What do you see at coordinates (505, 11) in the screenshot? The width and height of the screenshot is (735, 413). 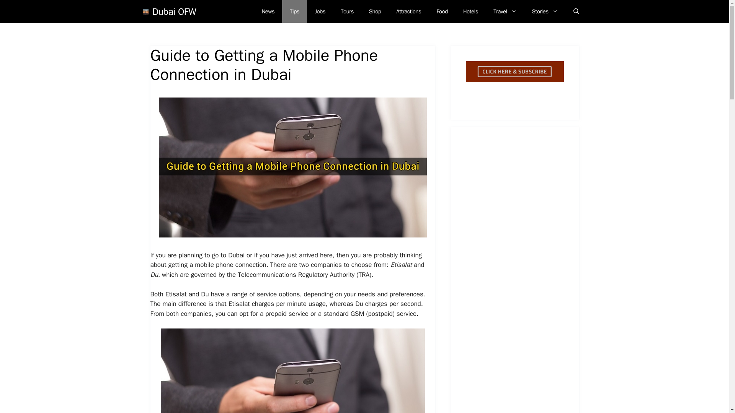 I see `Travelling Beyond Dubai` at bounding box center [505, 11].